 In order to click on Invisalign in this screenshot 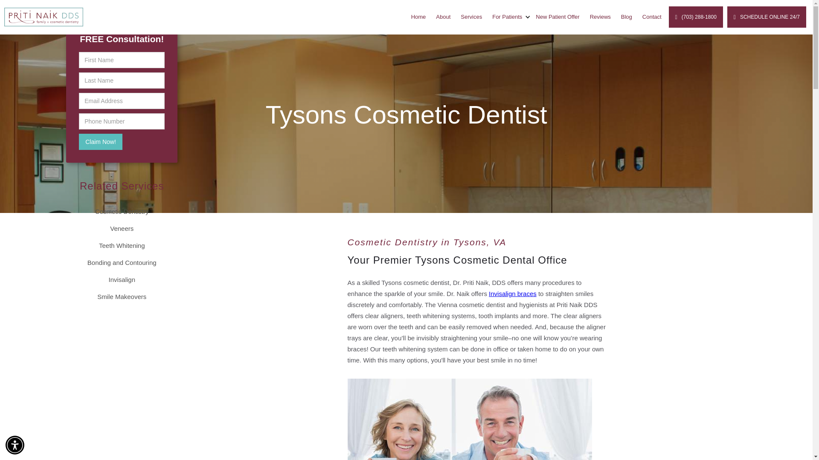, I will do `click(121, 280)`.